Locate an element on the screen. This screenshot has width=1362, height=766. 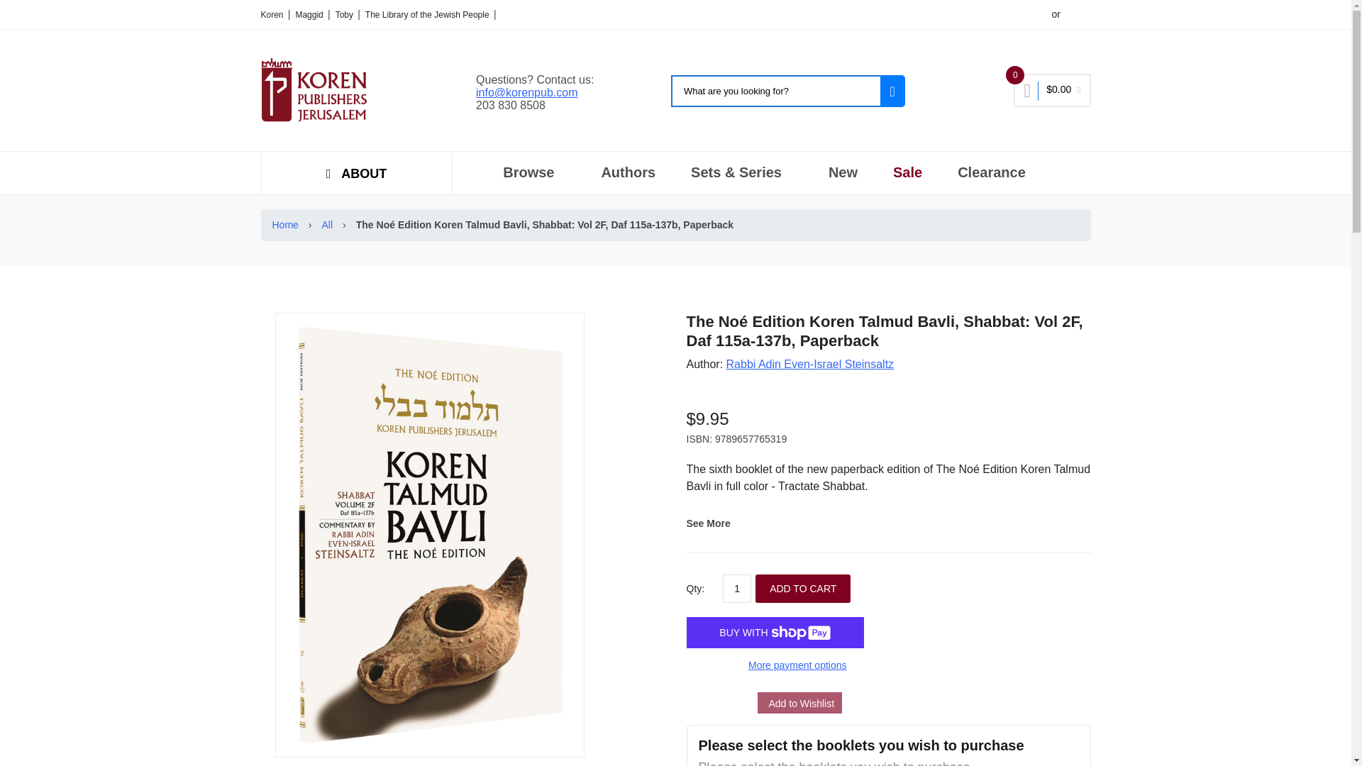
Sign in is located at coordinates (1078, 15).